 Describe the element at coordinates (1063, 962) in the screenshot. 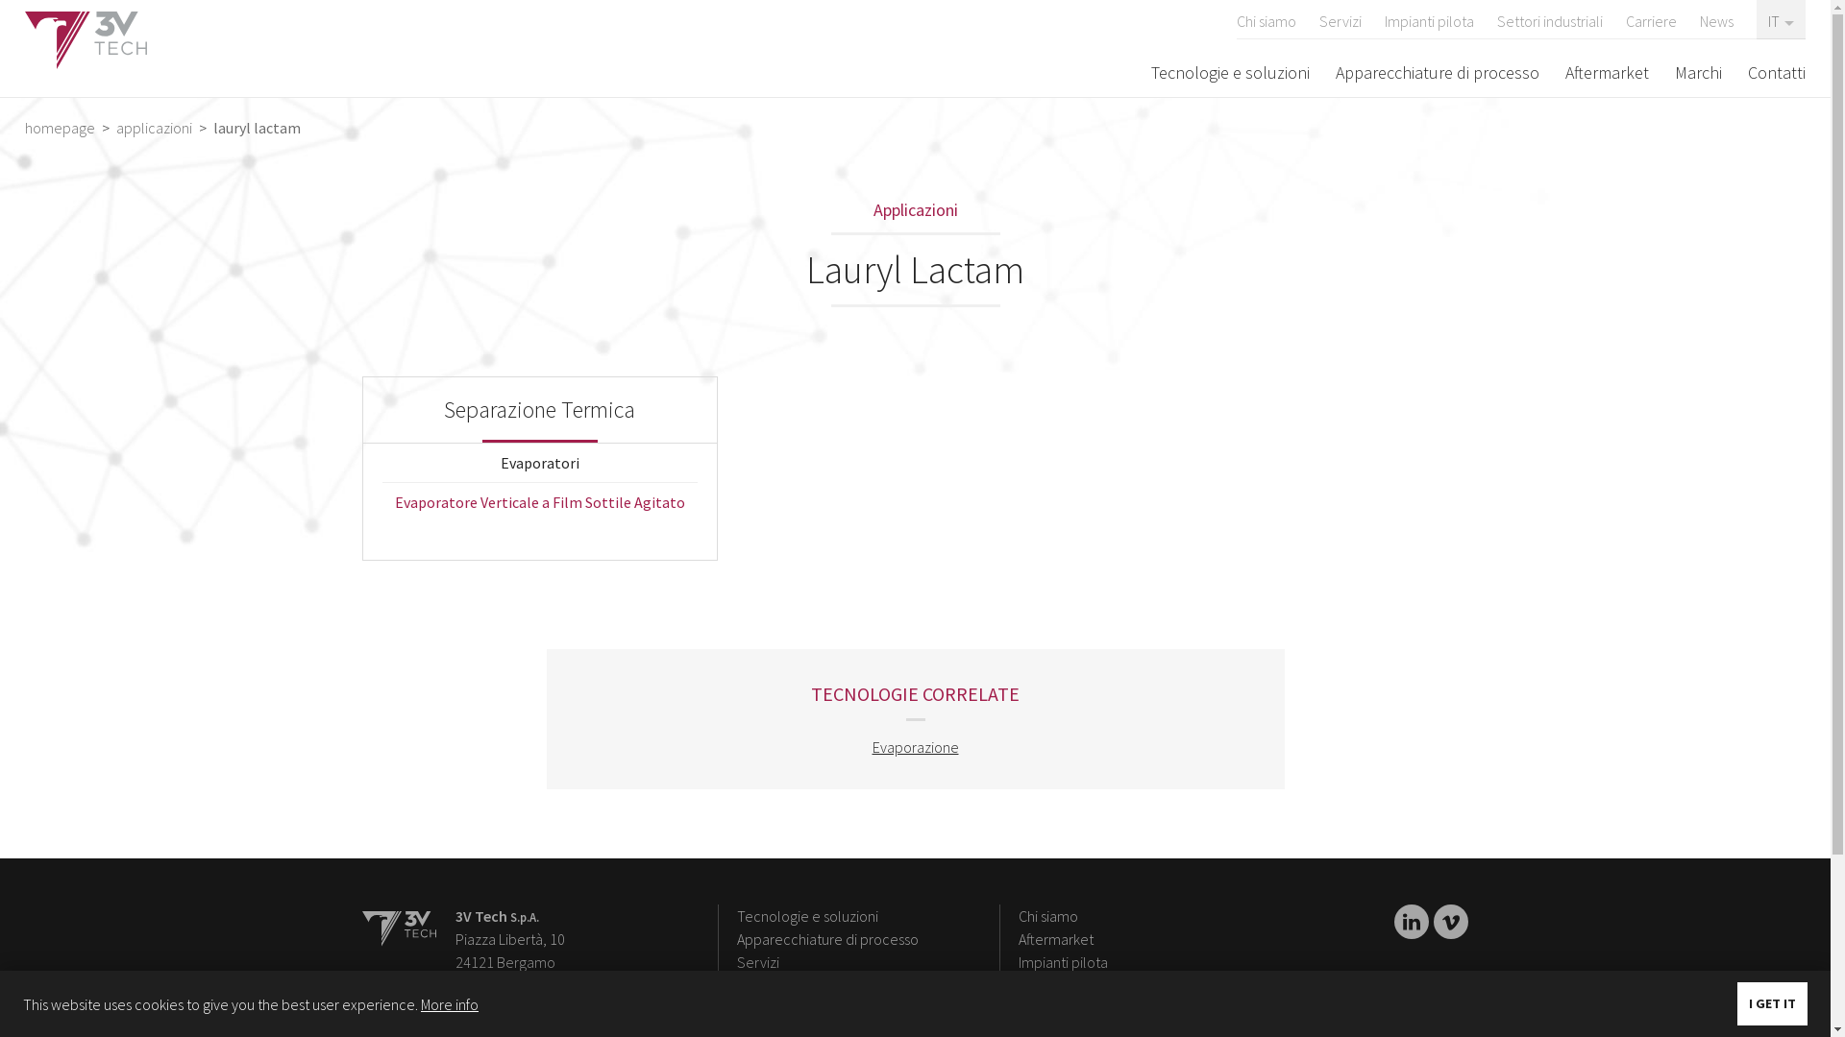

I see `Impianti pilota` at that location.